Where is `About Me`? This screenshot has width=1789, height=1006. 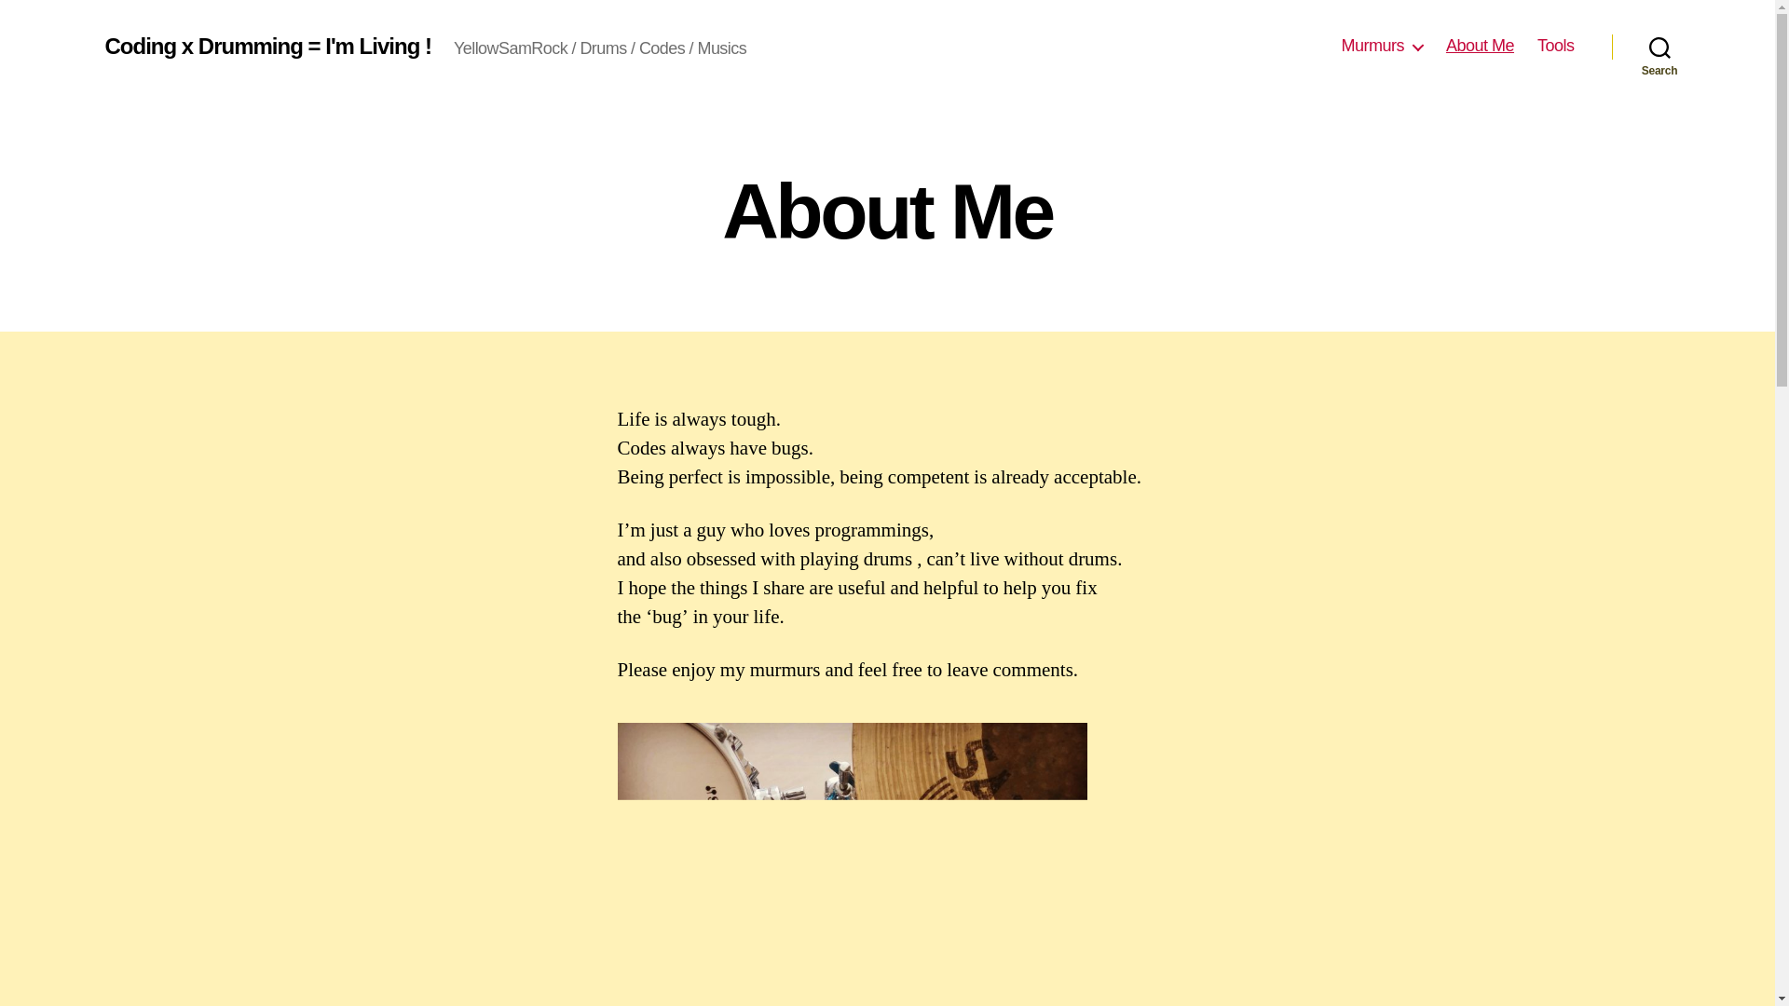
About Me is located at coordinates (1480, 46).